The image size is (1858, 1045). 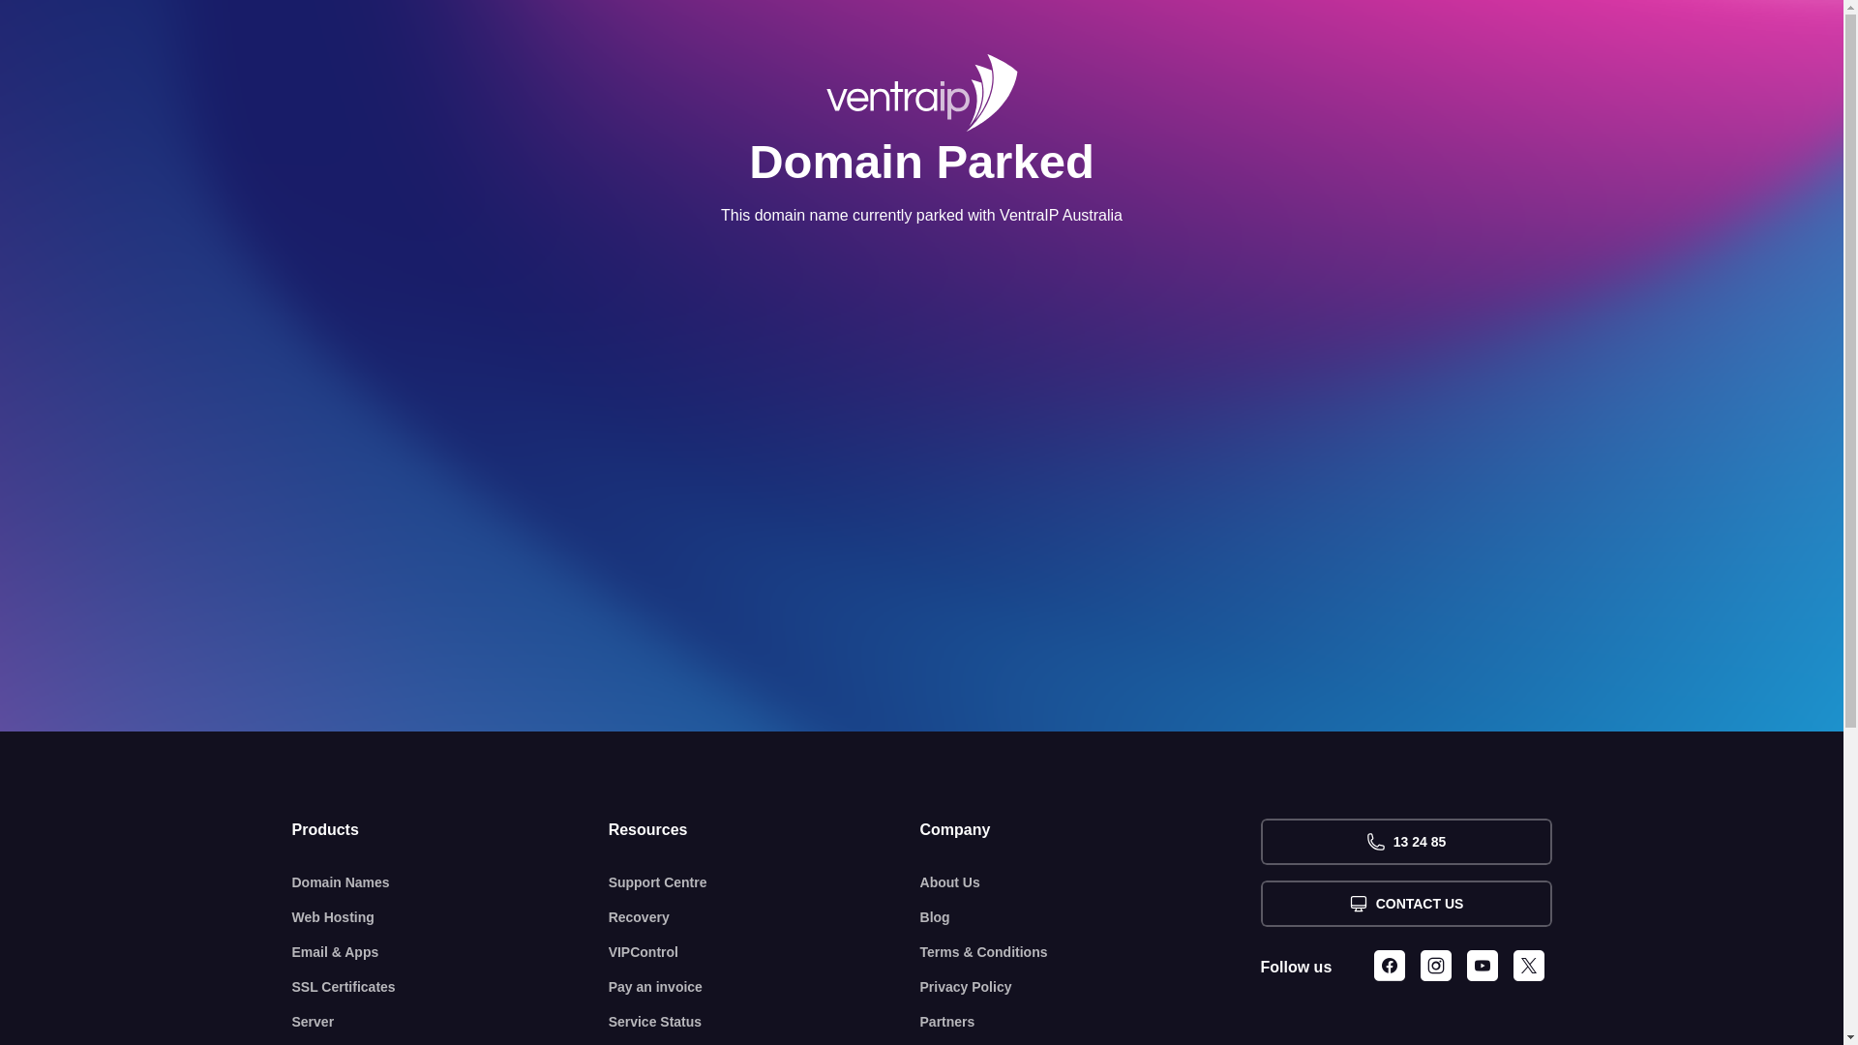 What do you see at coordinates (1091, 917) in the screenshot?
I see `Blog` at bounding box center [1091, 917].